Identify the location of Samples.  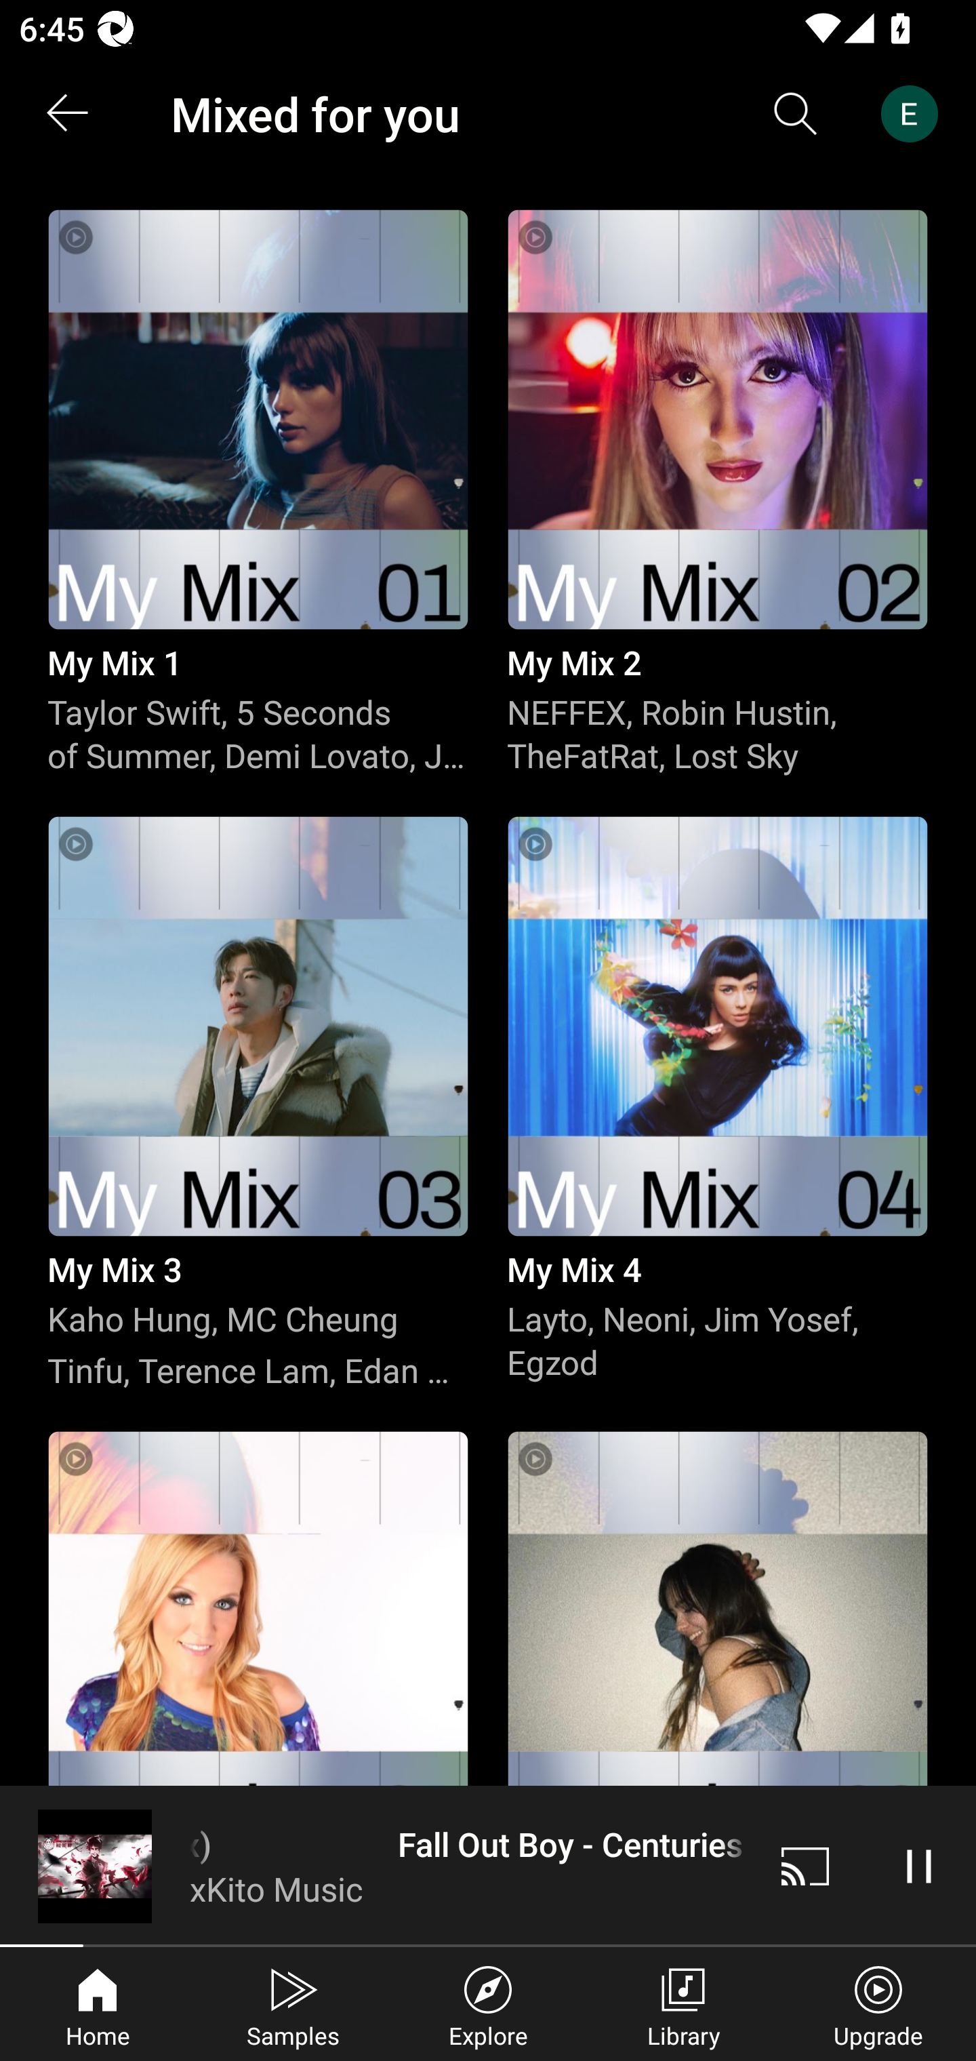
(293, 2004).